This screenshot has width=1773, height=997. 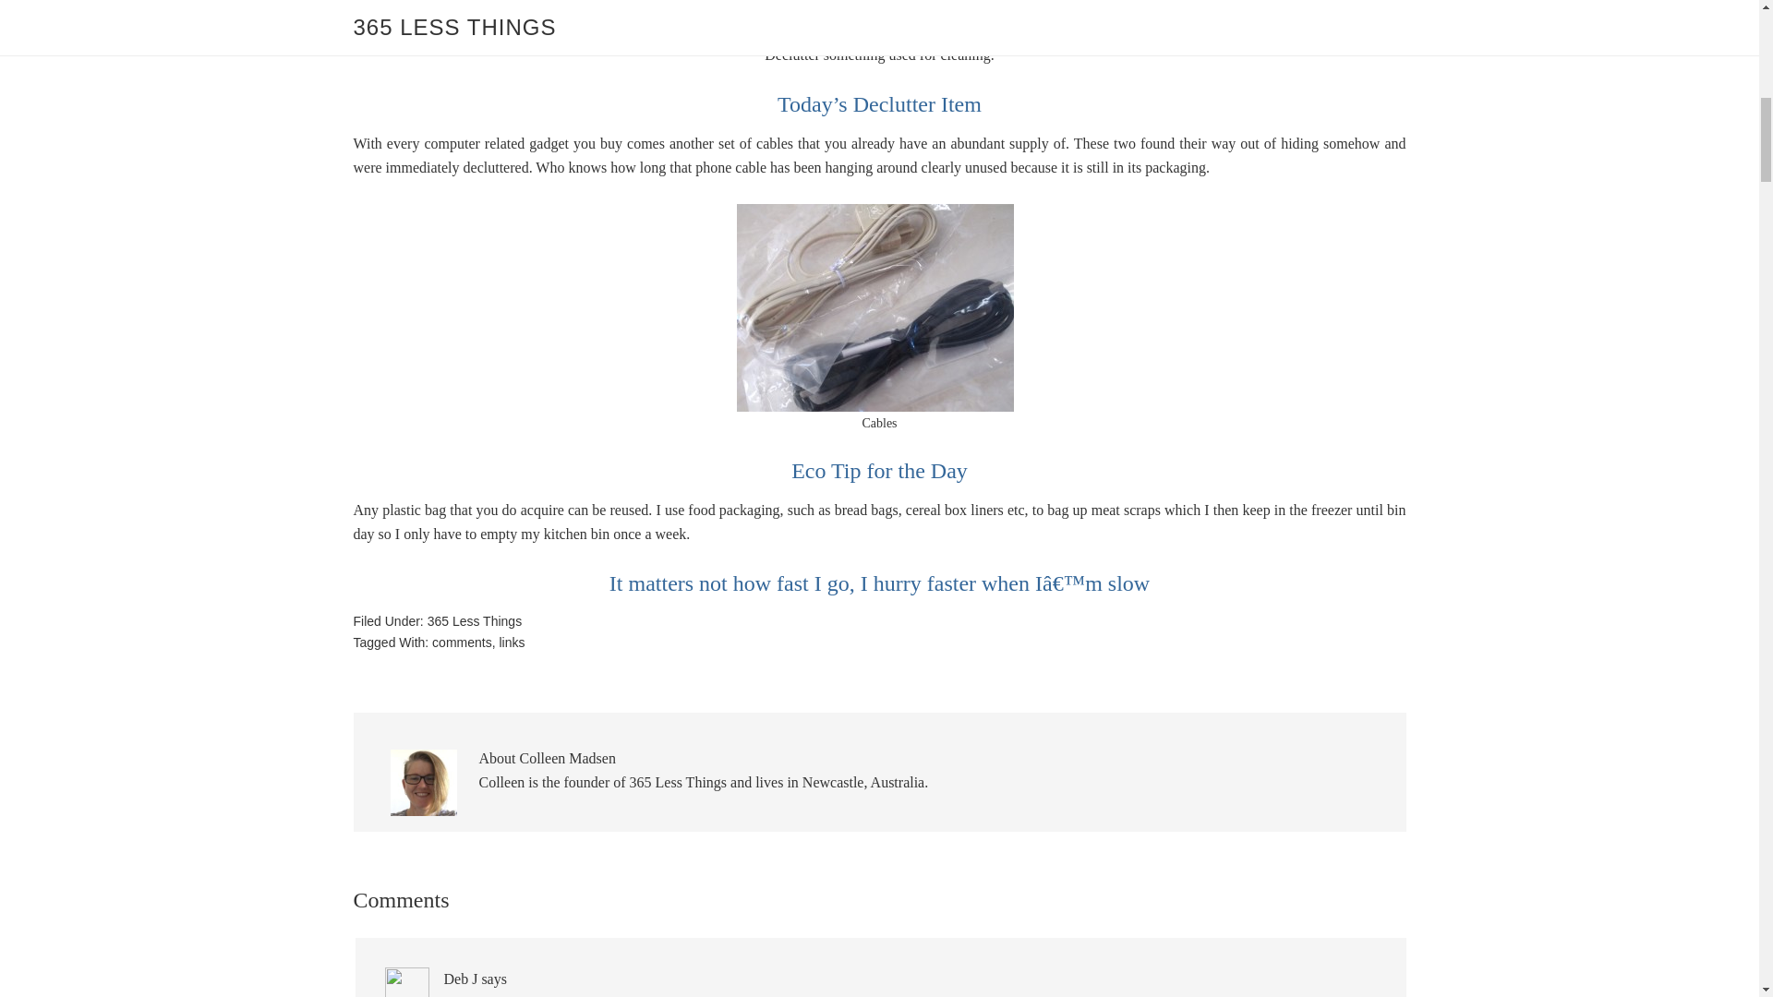 I want to click on October 5, 2012 at 4:48 am, so click(x=524, y=995).